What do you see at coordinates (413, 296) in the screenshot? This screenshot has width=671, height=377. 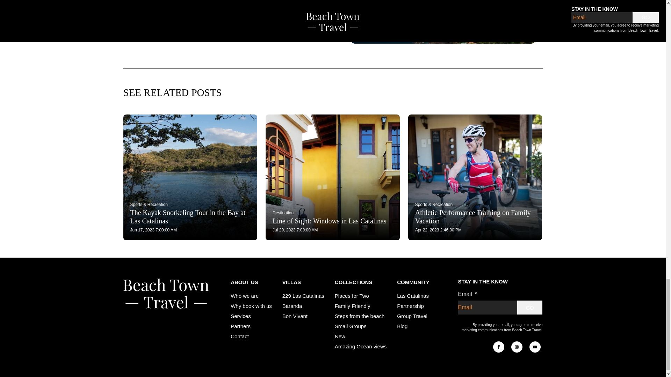 I see `Las Catalinas` at bounding box center [413, 296].